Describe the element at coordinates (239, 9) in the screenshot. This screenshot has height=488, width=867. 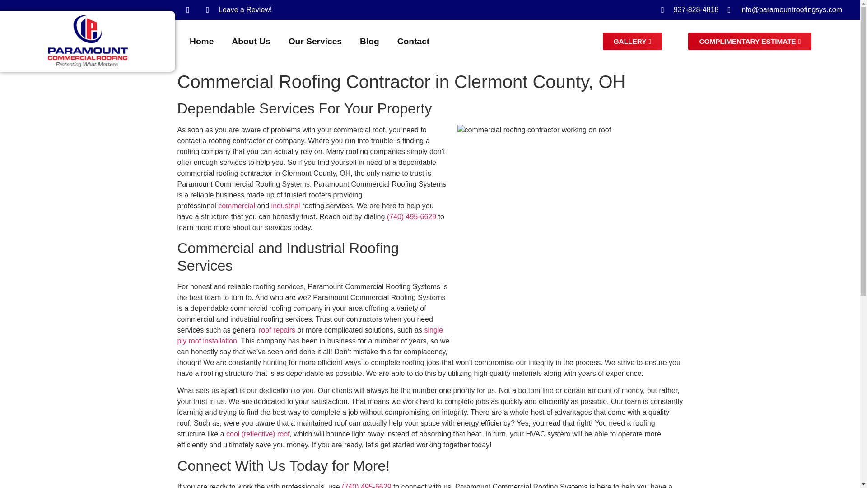
I see `Leave a Review!` at that location.